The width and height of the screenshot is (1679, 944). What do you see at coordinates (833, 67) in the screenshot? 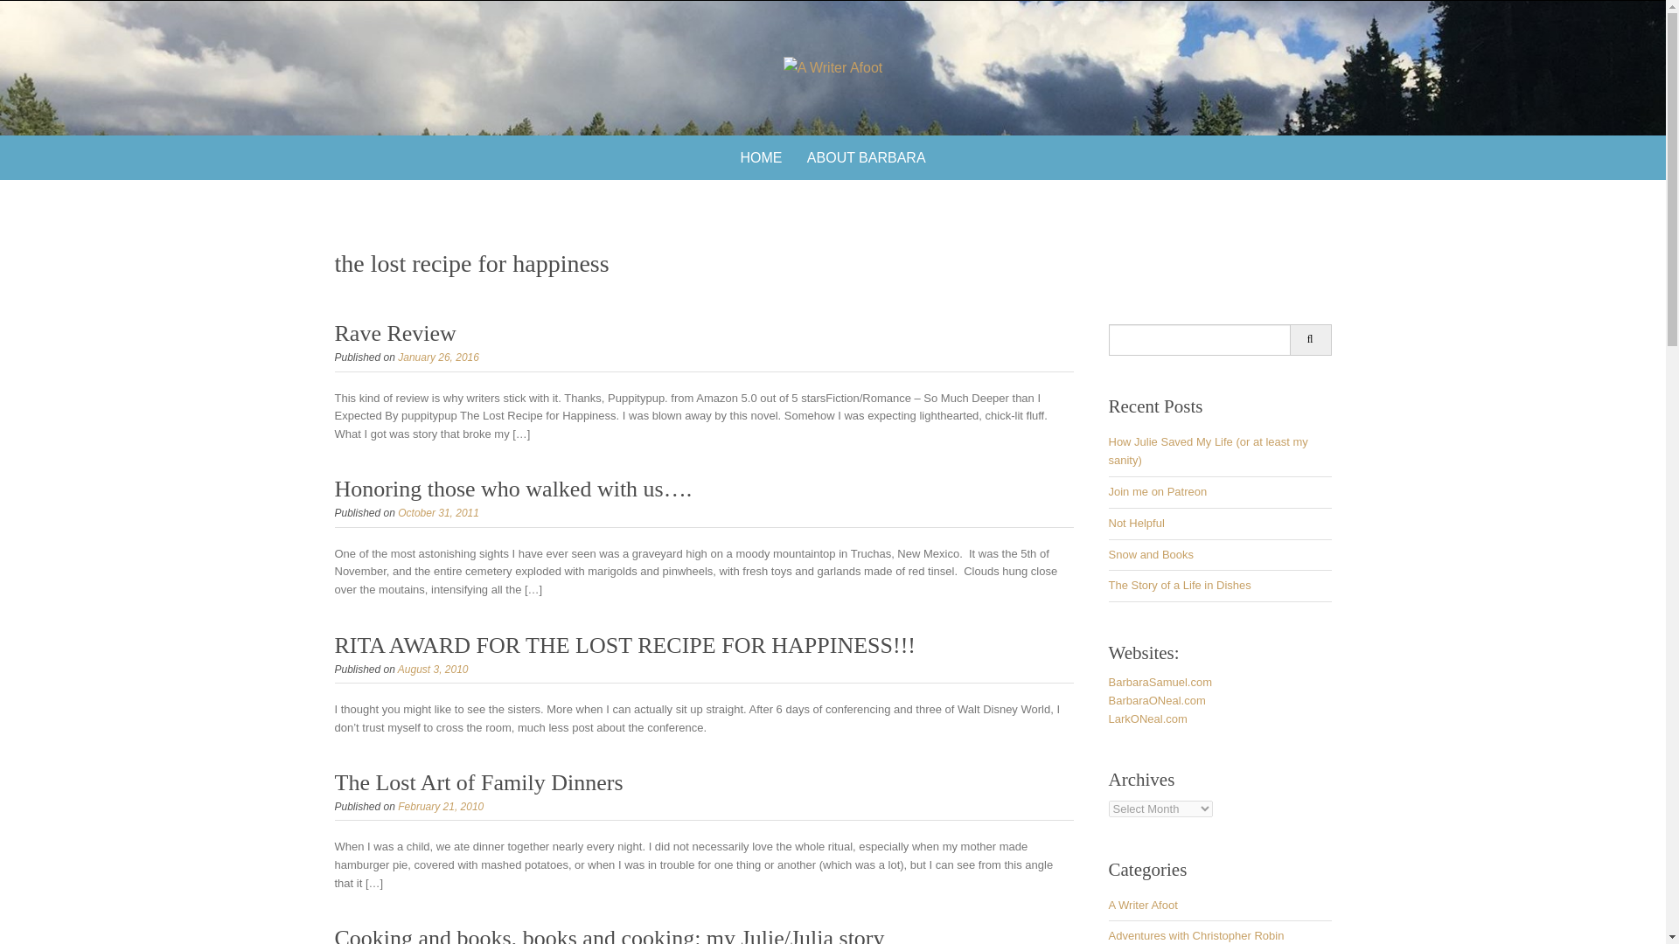
I see `A Writer Afoot books, travel, food, writing` at bounding box center [833, 67].